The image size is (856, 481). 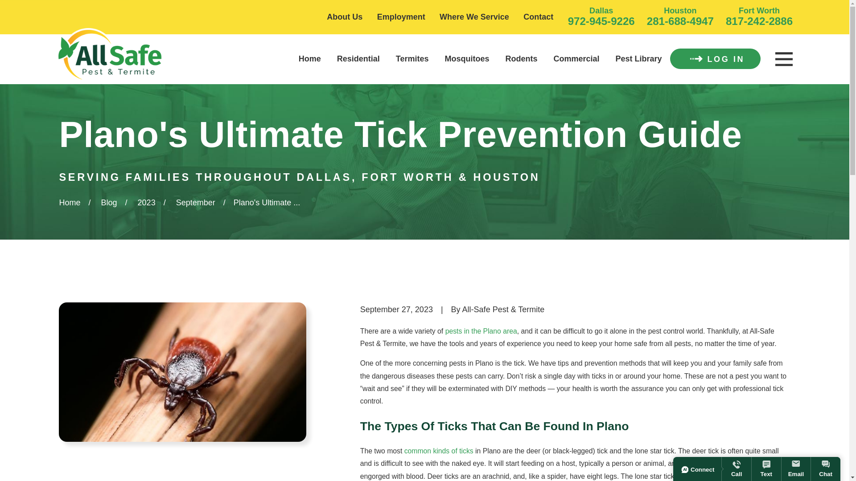 I want to click on 817-242-2886, so click(x=759, y=20).